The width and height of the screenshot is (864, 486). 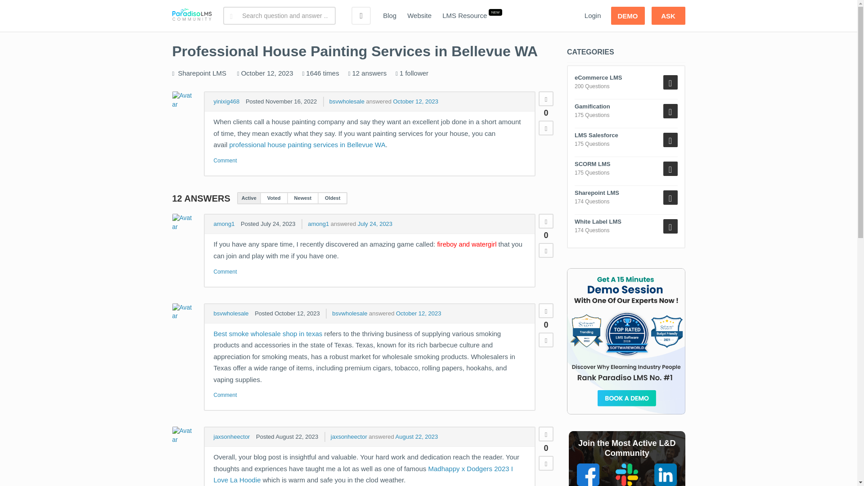 What do you see at coordinates (390, 16) in the screenshot?
I see `Blog` at bounding box center [390, 16].